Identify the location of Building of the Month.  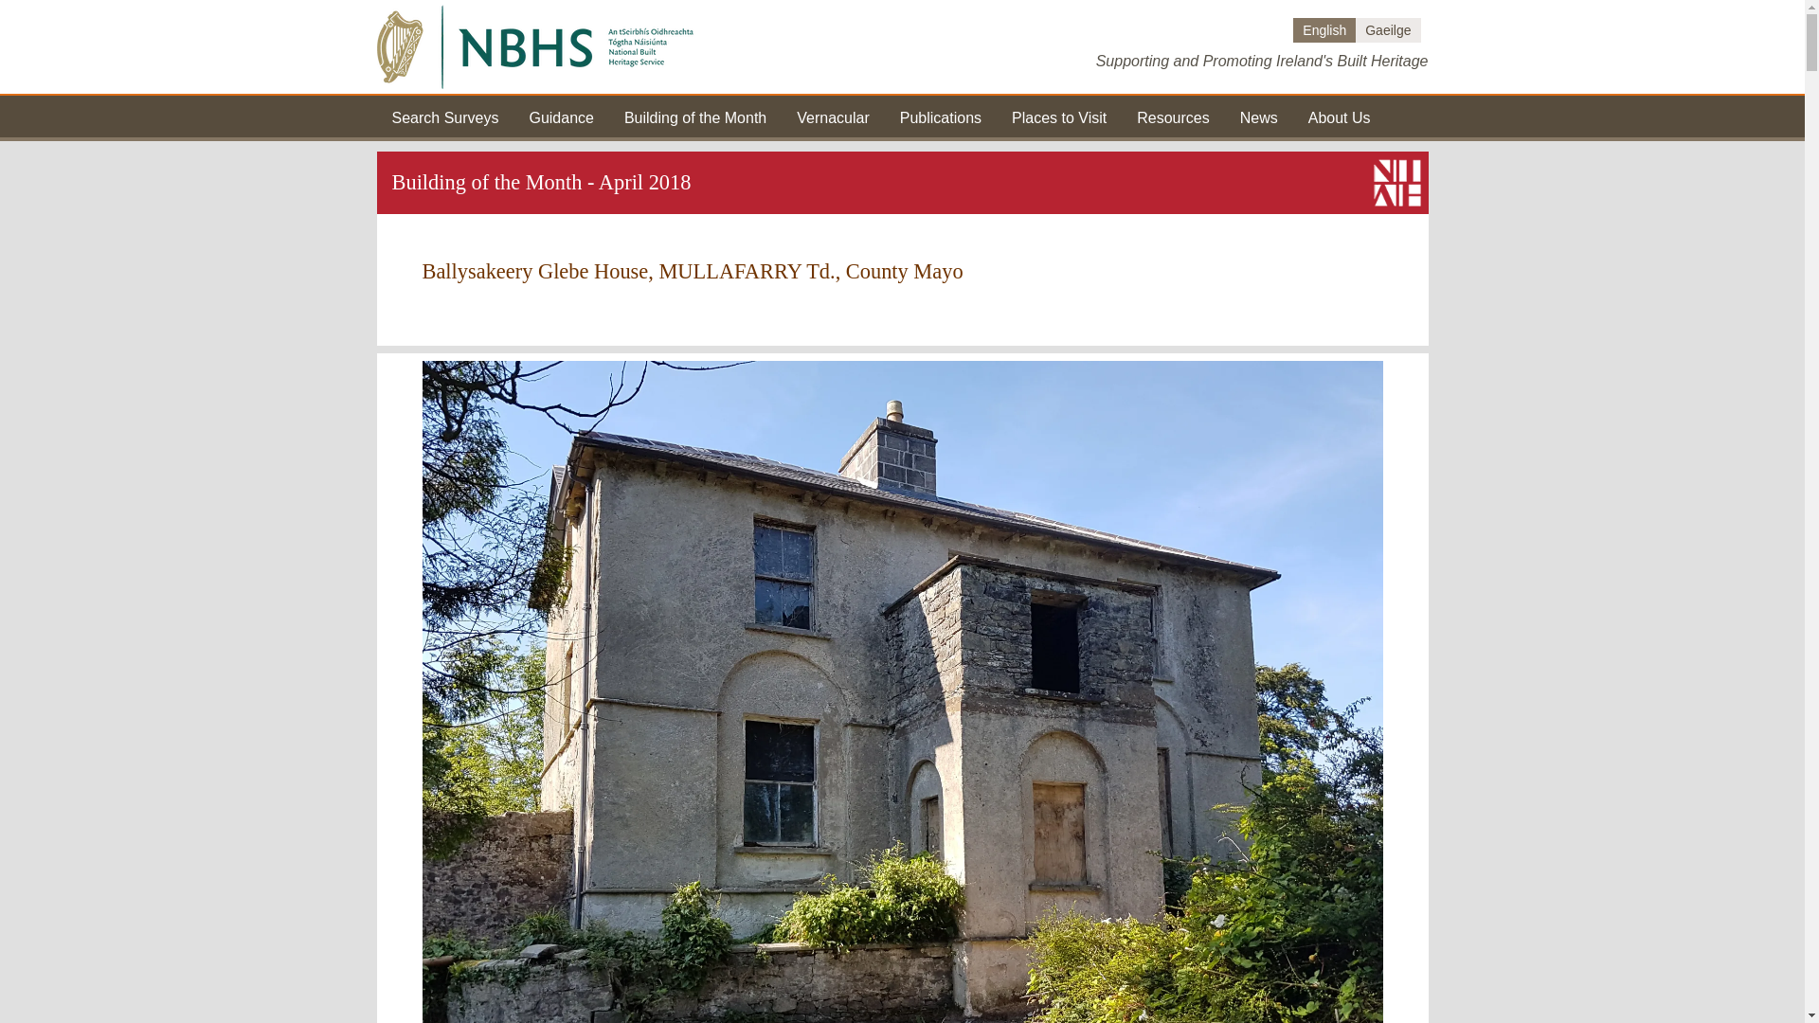
(694, 116).